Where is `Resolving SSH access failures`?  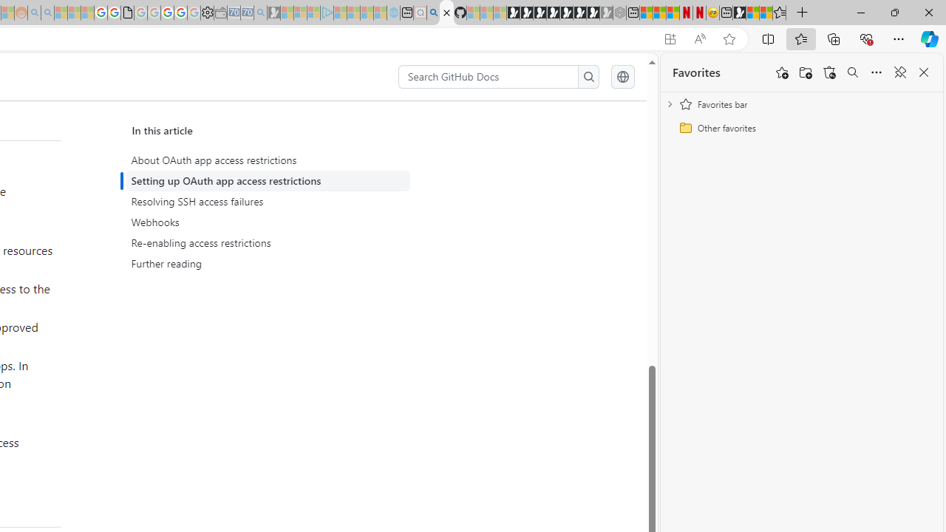
Resolving SSH access failures is located at coordinates (270, 202).